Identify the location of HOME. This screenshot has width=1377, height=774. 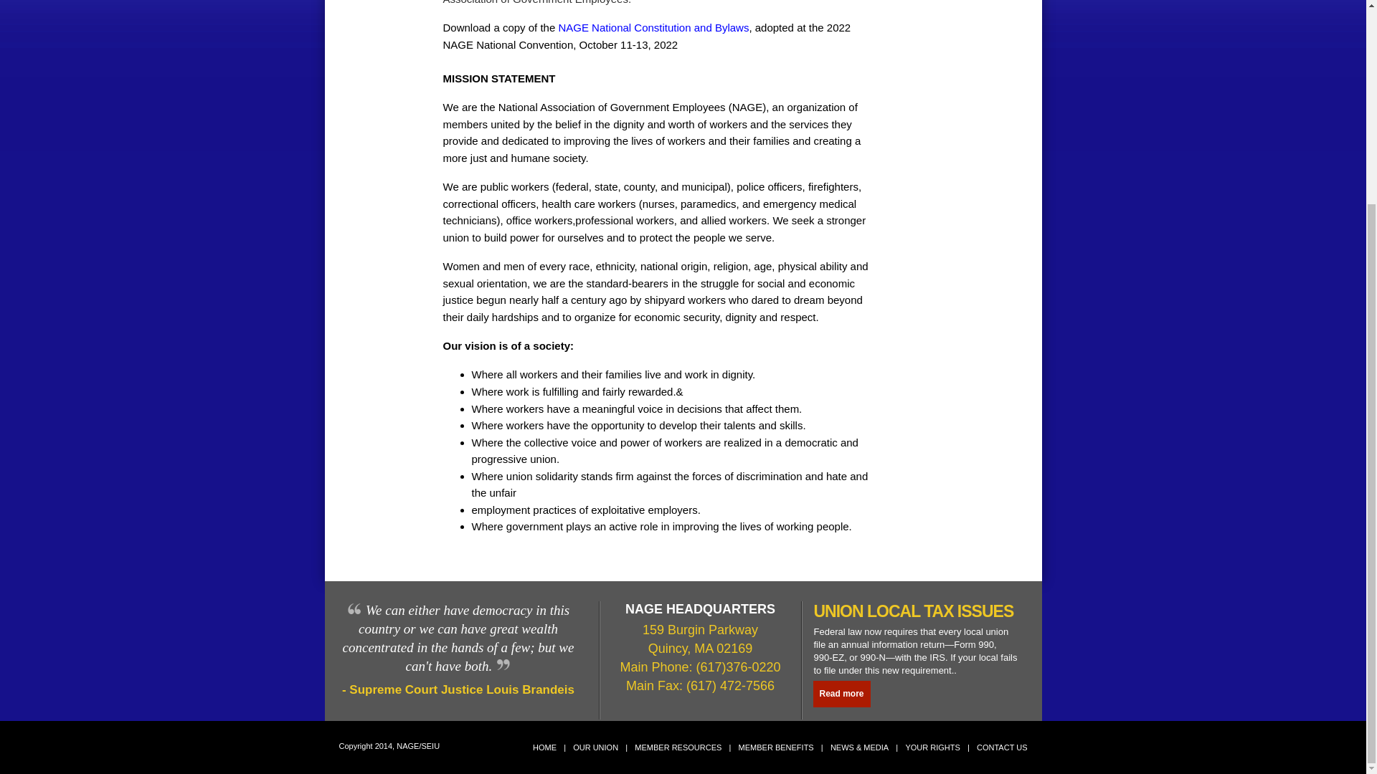
(544, 747).